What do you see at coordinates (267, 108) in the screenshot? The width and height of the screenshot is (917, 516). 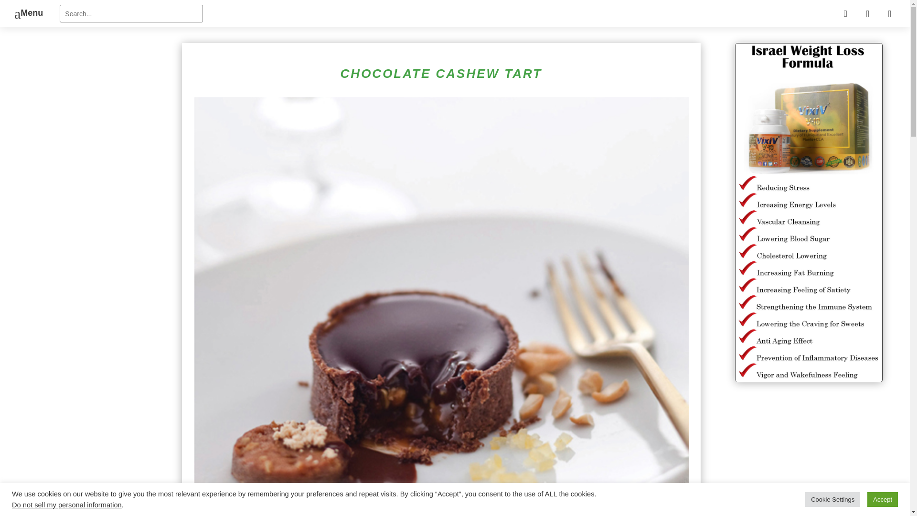 I see `Sweets` at bounding box center [267, 108].